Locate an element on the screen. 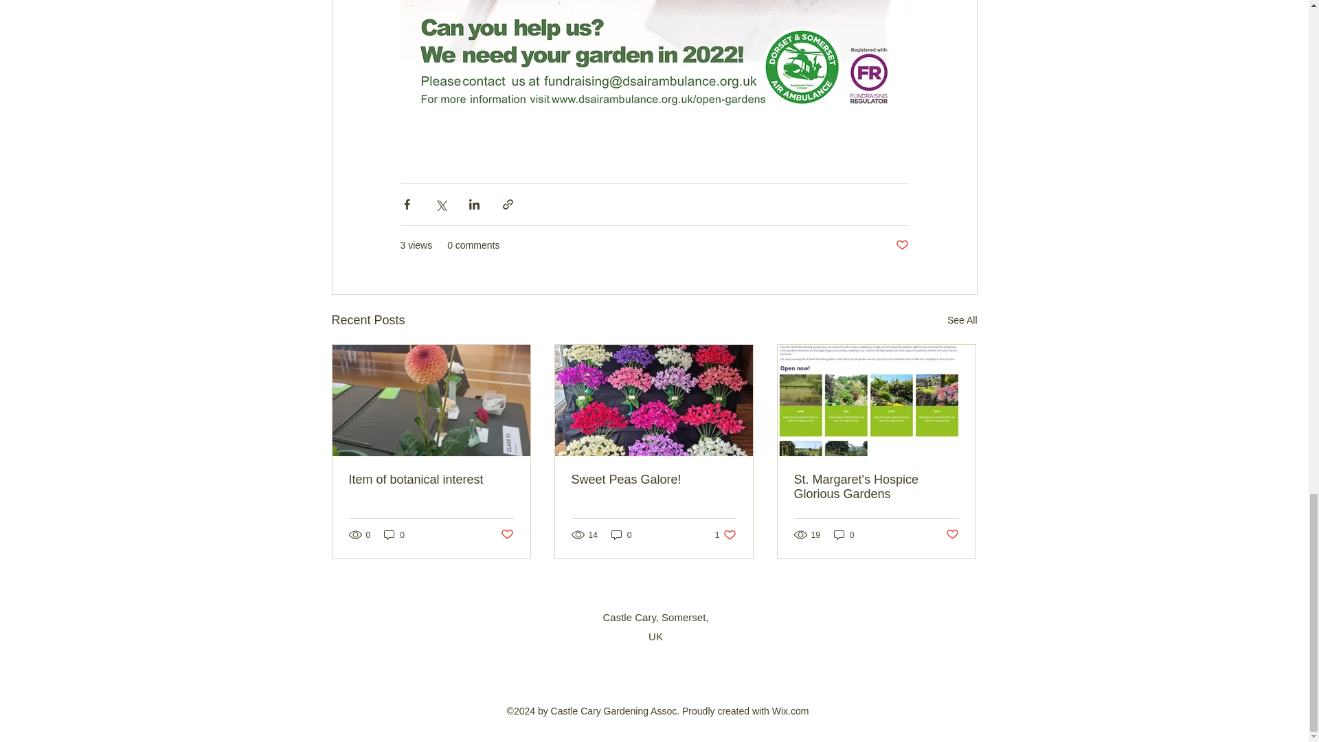 This screenshot has height=742, width=1319. Item of botanical interest is located at coordinates (431, 480).